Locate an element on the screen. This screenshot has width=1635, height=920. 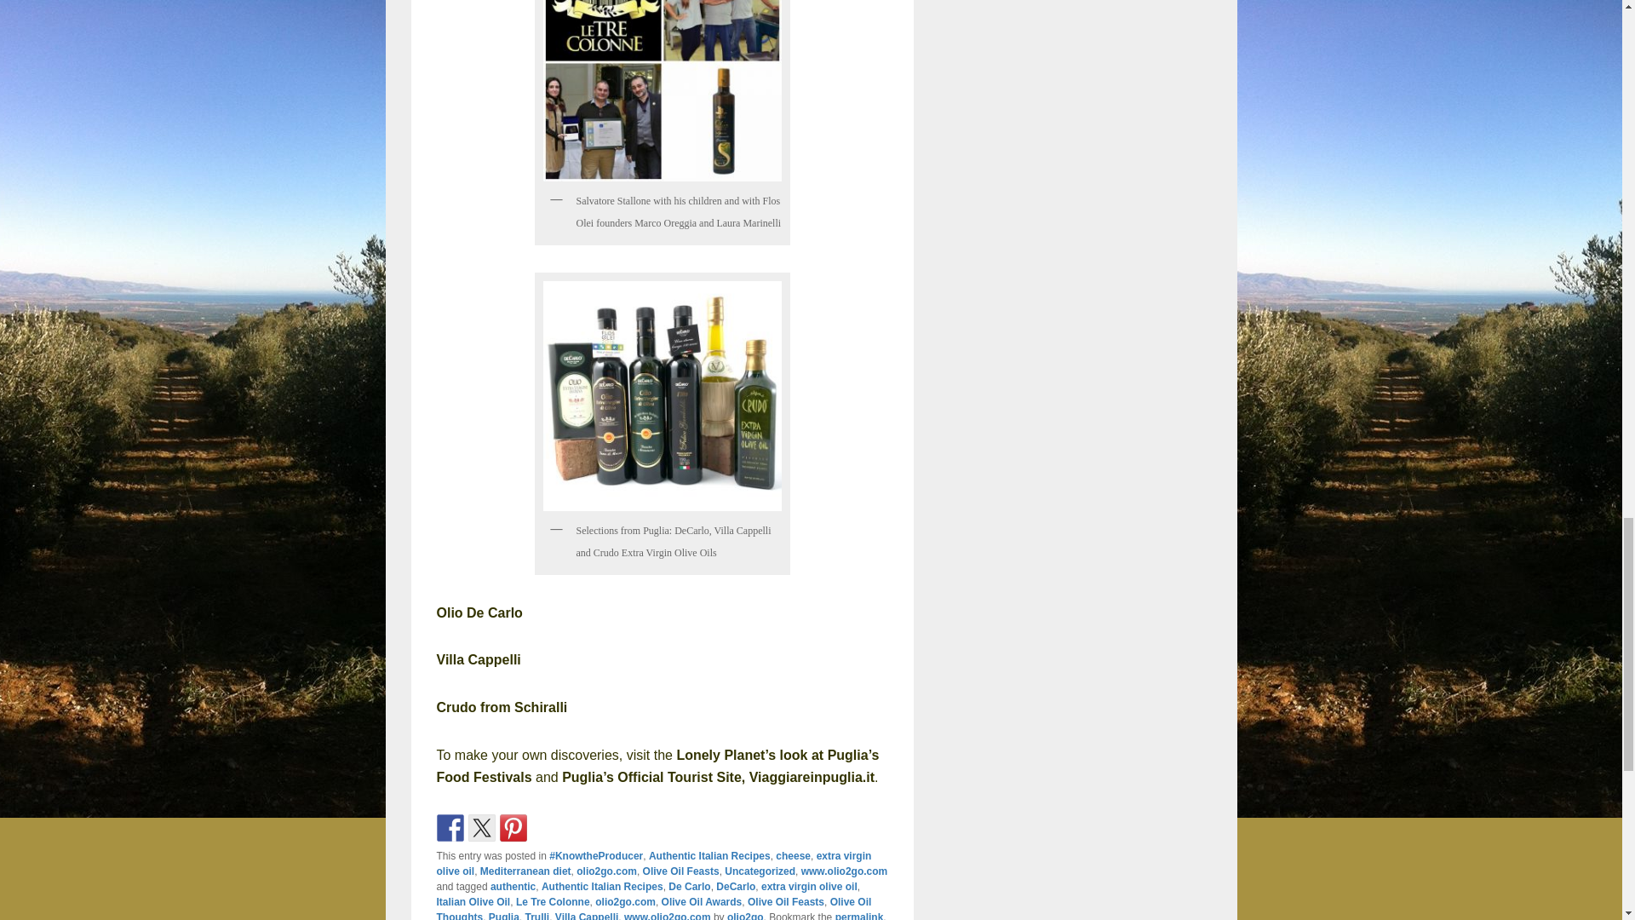
Share on Facebook is located at coordinates (450, 828).